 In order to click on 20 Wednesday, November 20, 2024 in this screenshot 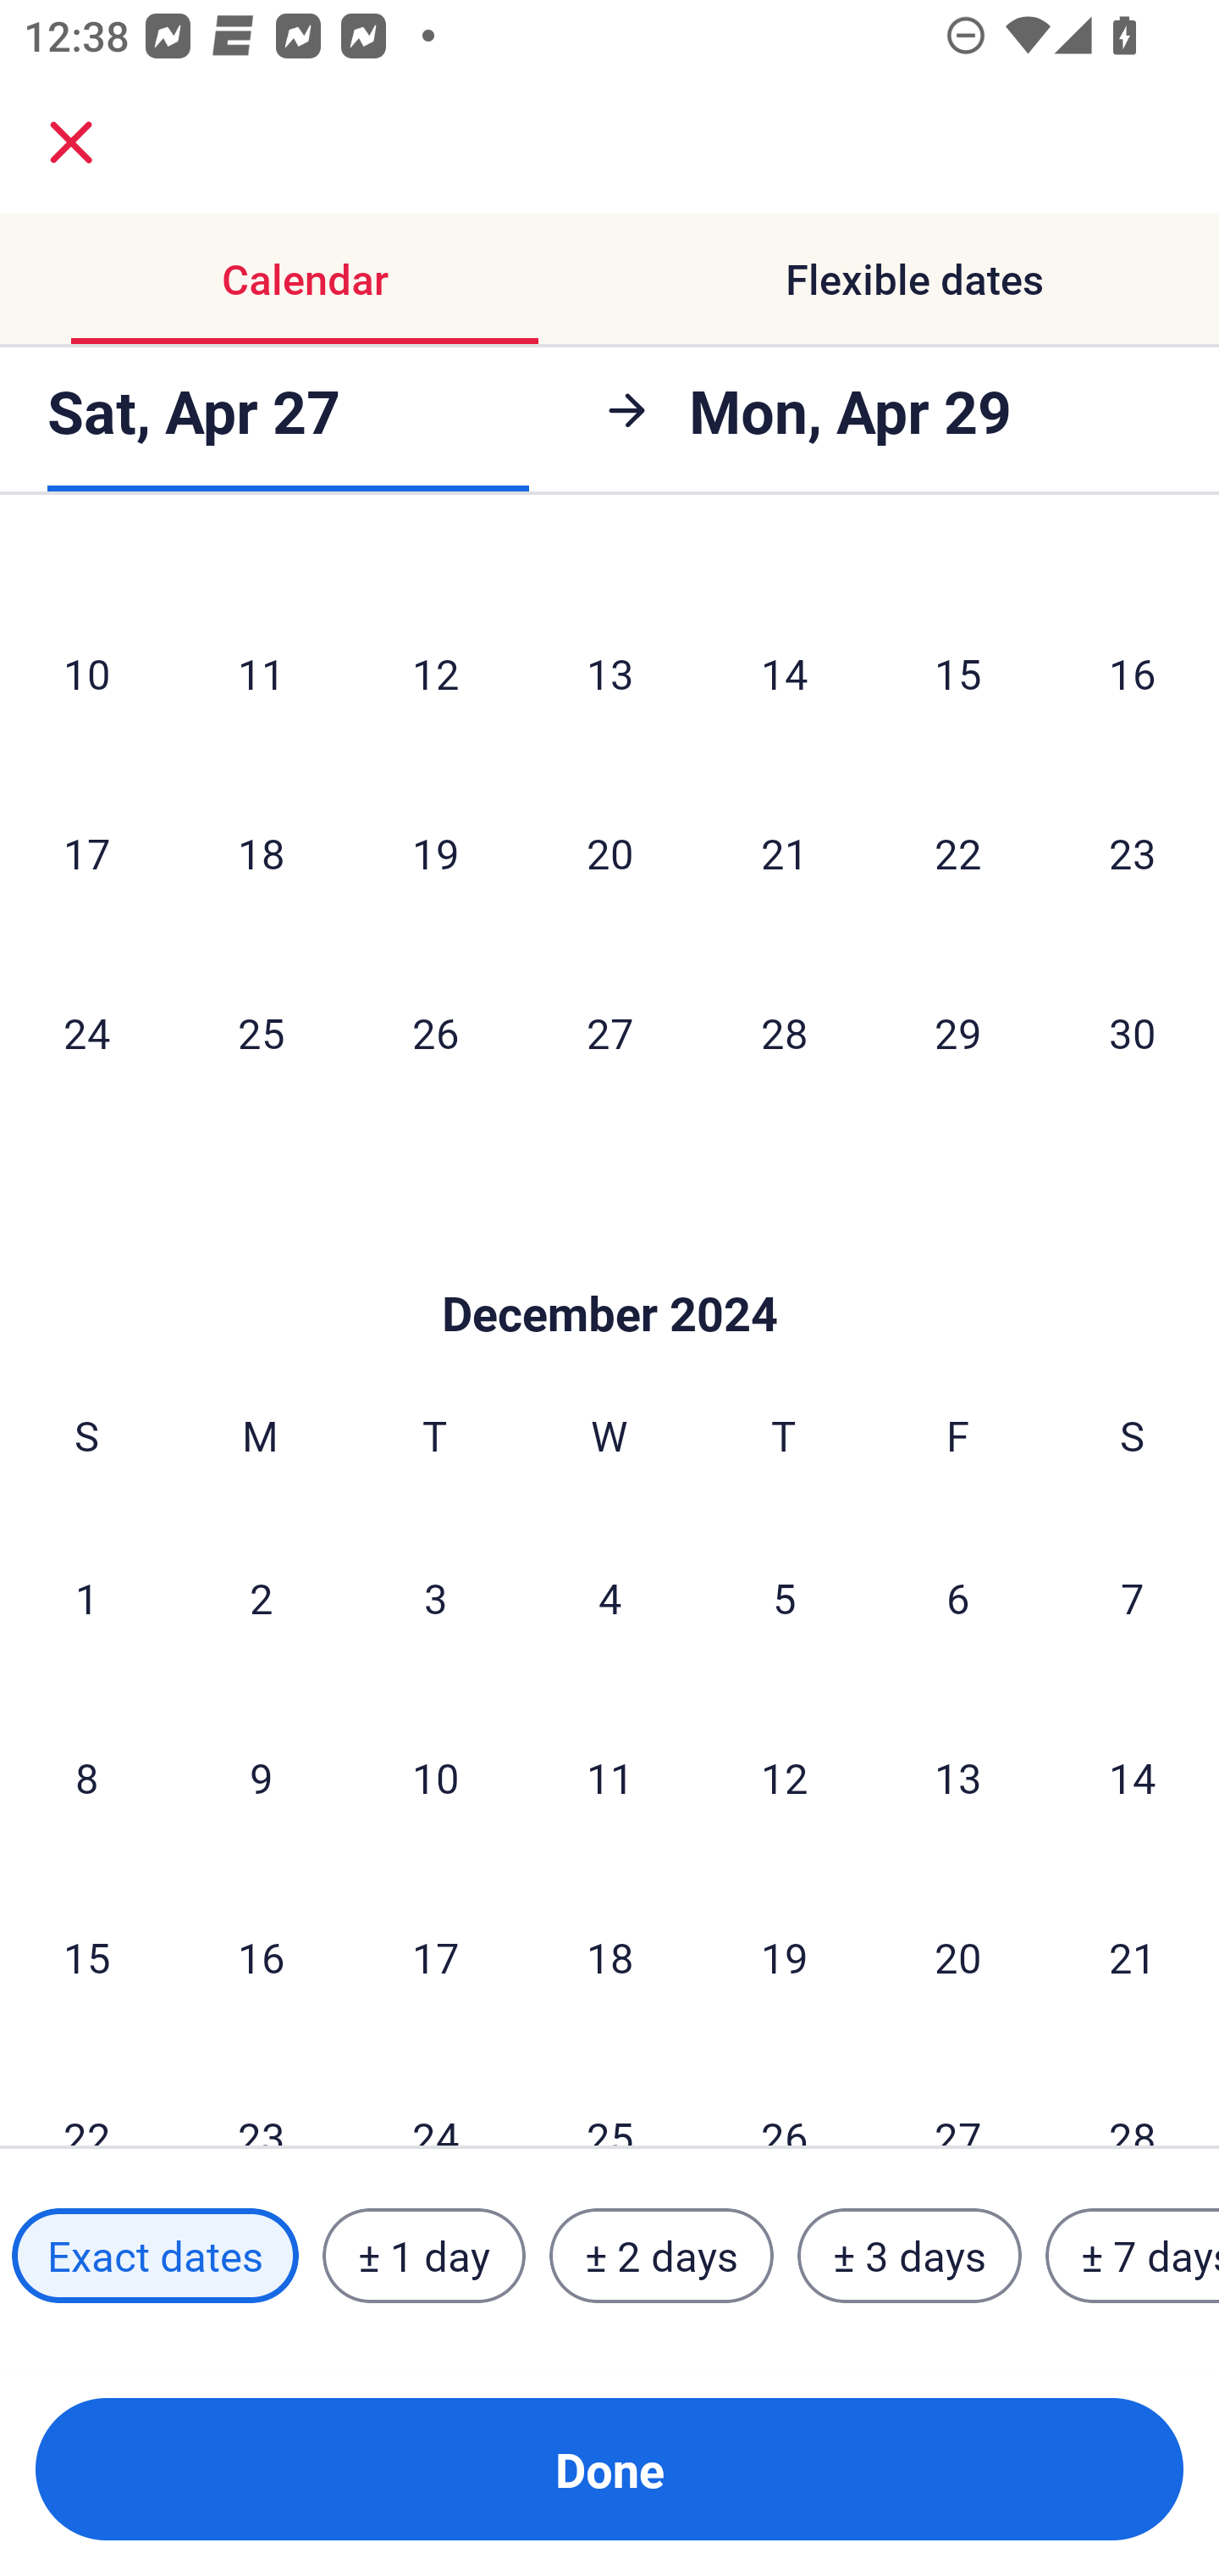, I will do `click(609, 852)`.